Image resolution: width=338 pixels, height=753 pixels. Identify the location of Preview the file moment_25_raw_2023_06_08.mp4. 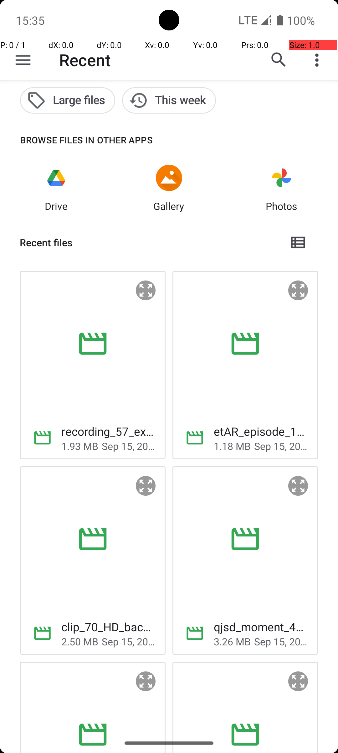
(298, 681).